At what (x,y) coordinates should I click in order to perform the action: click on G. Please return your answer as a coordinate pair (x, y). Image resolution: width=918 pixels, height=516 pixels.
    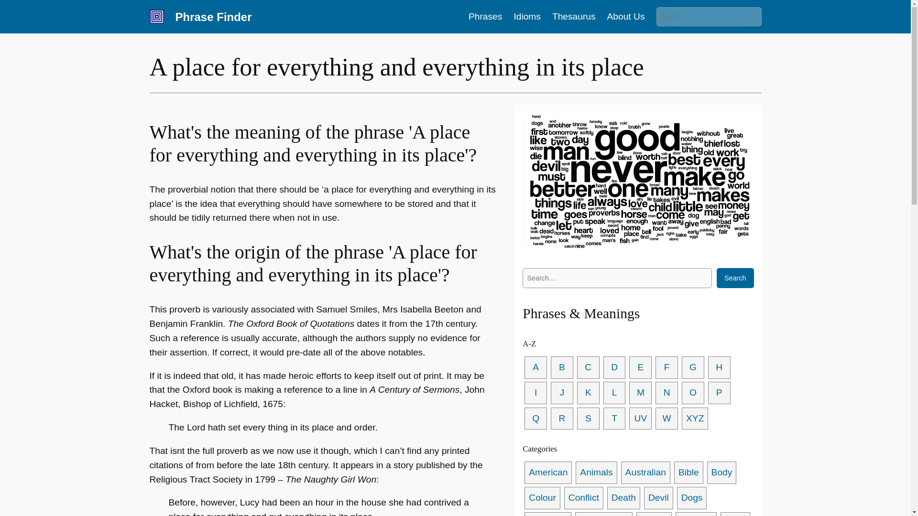
    Looking at the image, I should click on (693, 367).